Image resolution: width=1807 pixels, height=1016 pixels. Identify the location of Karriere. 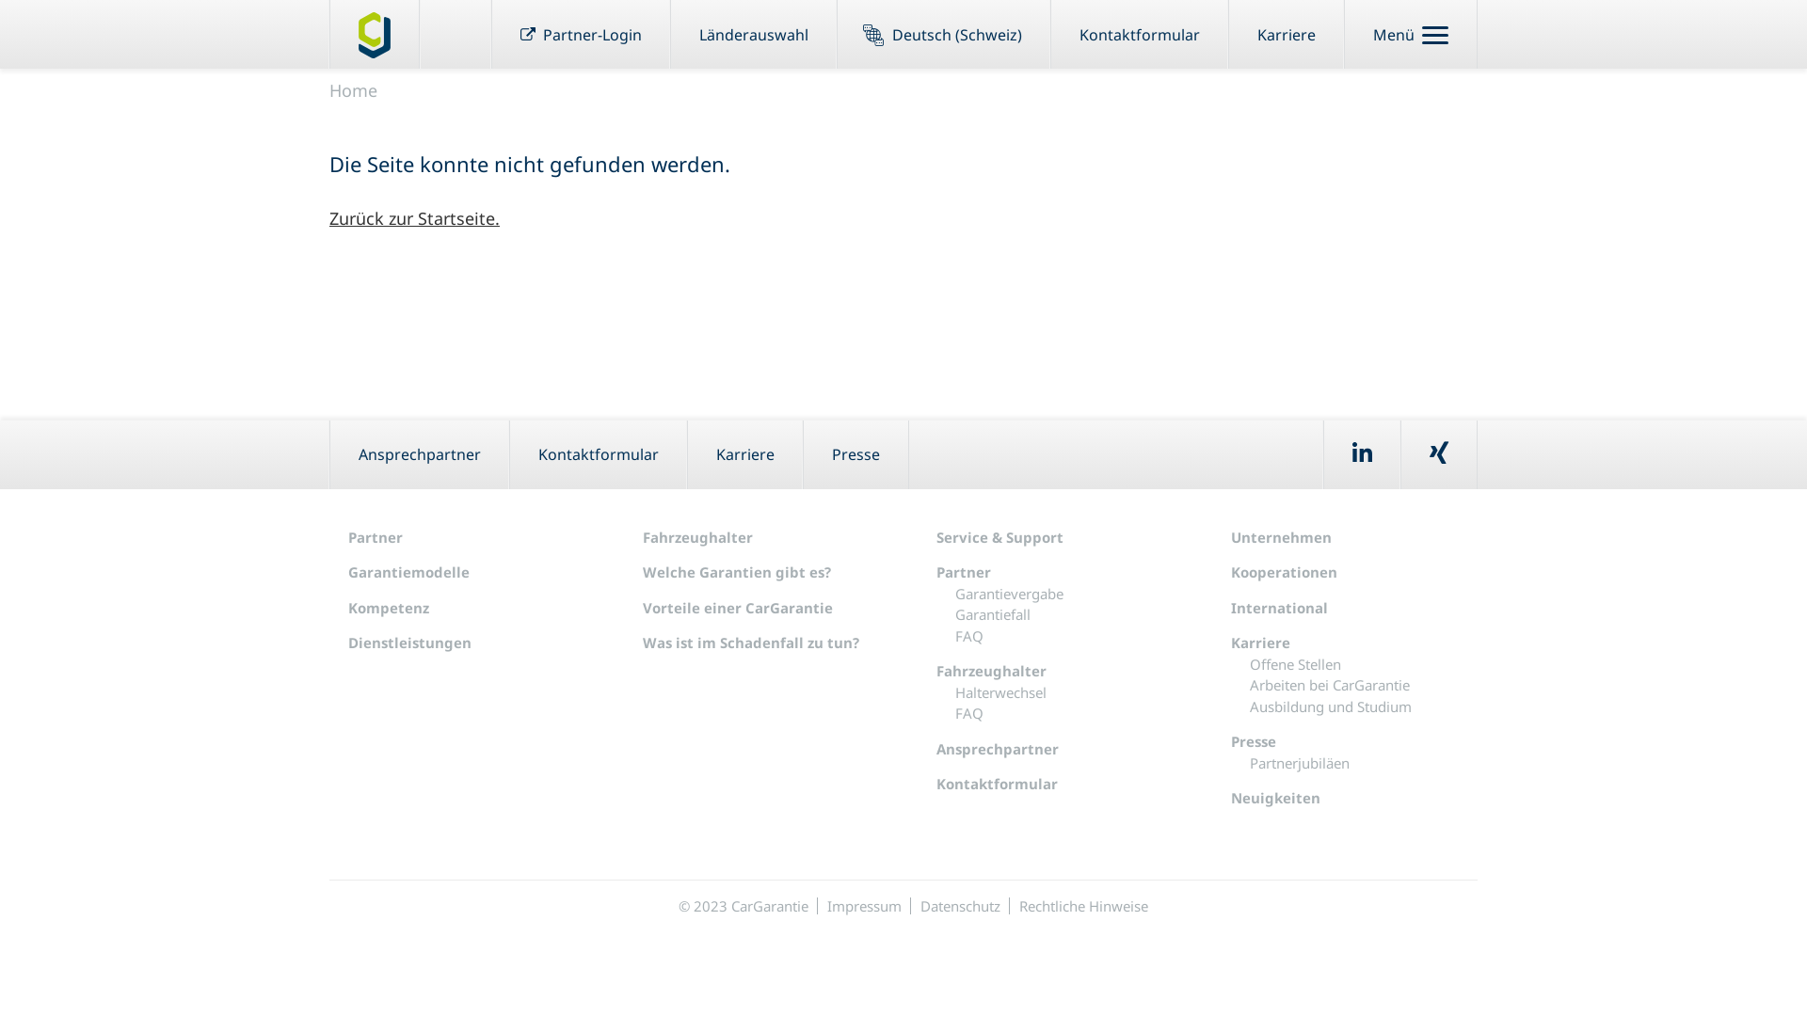
(745, 454).